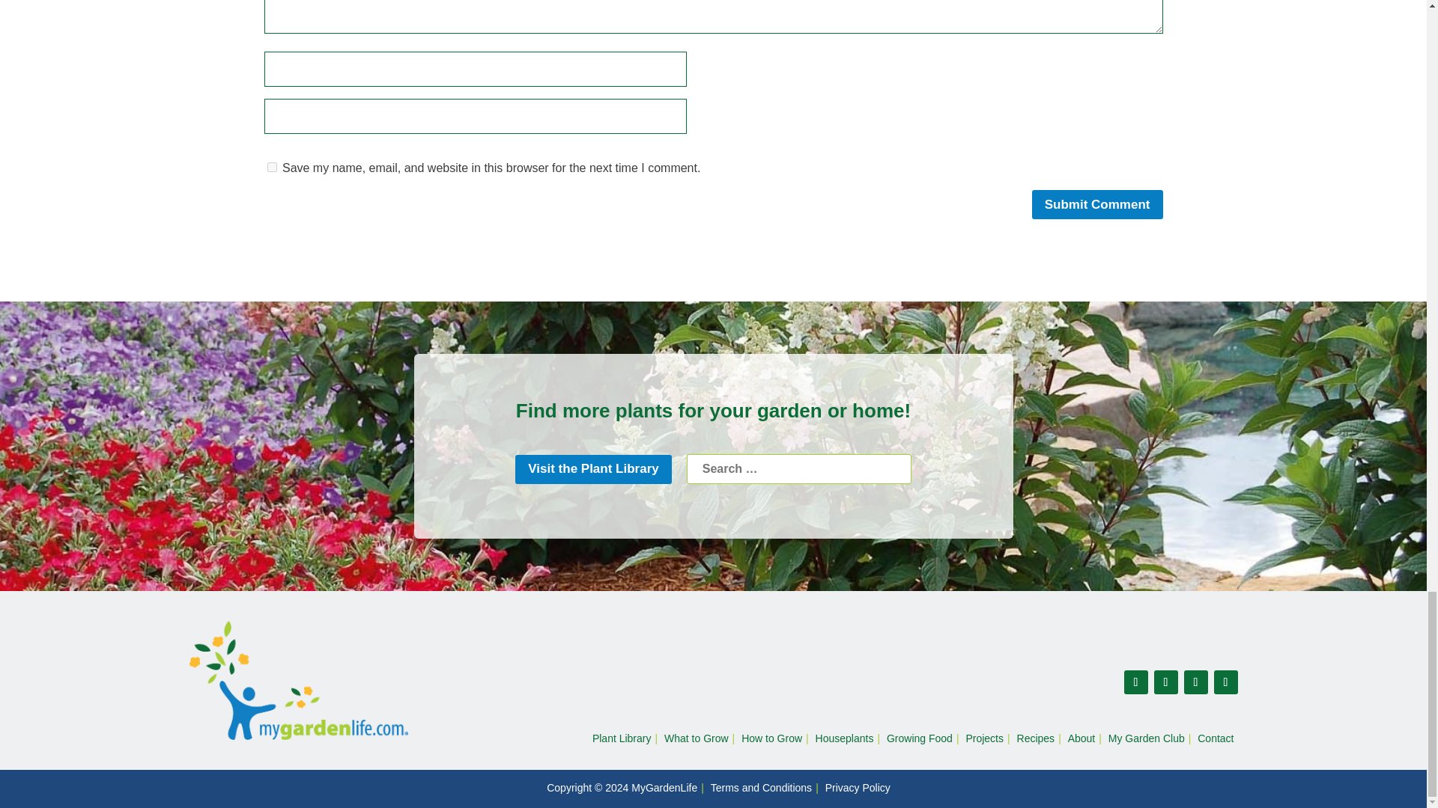  Describe the element at coordinates (271, 168) in the screenshot. I see `yes` at that location.